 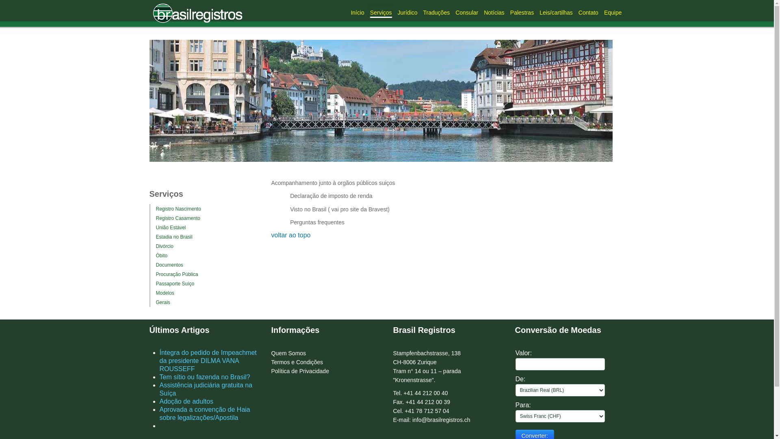 What do you see at coordinates (467, 11) in the screenshot?
I see `Consular` at bounding box center [467, 11].